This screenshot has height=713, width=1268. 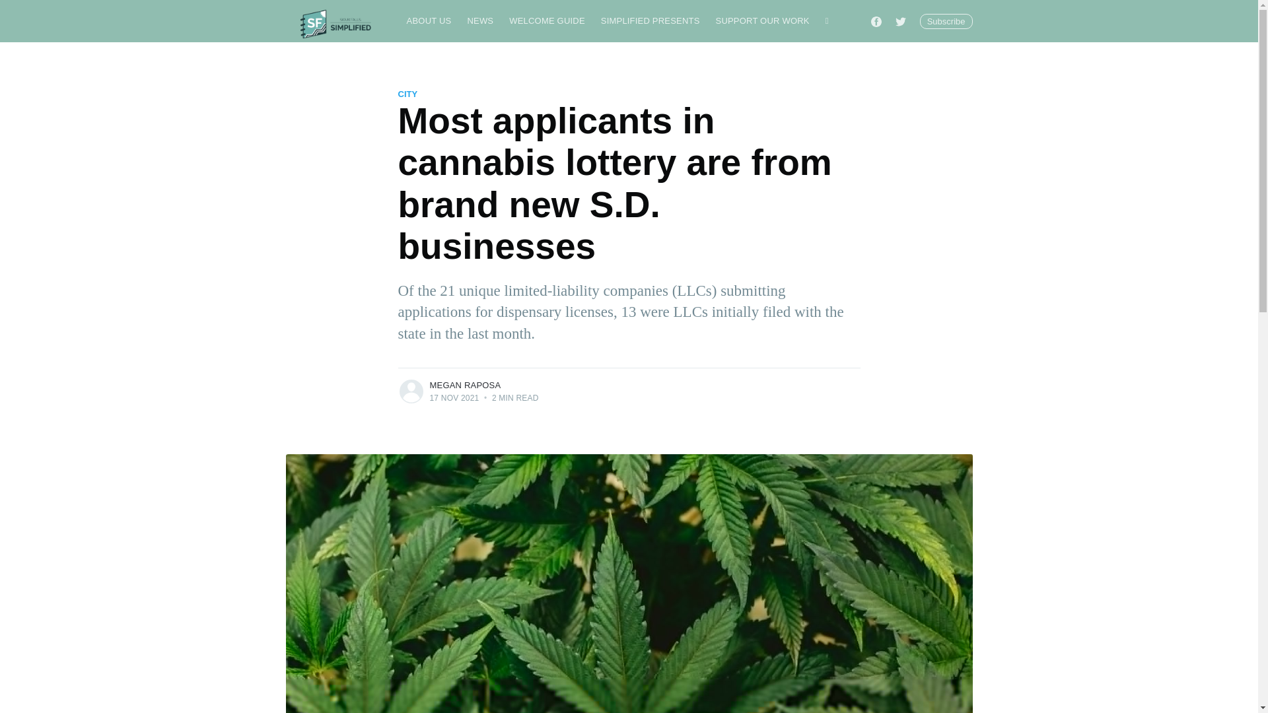 I want to click on MEGAN RAPOSA, so click(x=465, y=384).